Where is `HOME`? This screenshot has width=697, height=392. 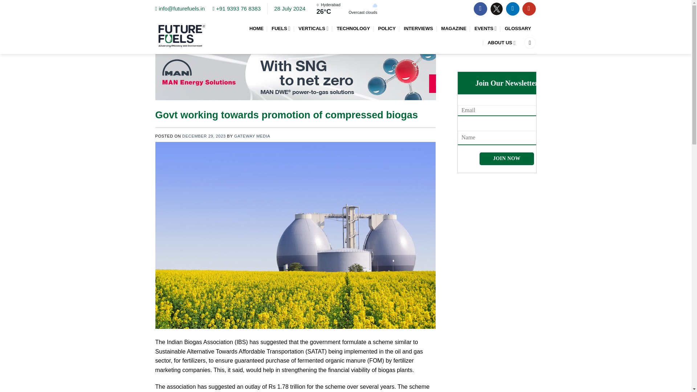
HOME is located at coordinates (256, 28).